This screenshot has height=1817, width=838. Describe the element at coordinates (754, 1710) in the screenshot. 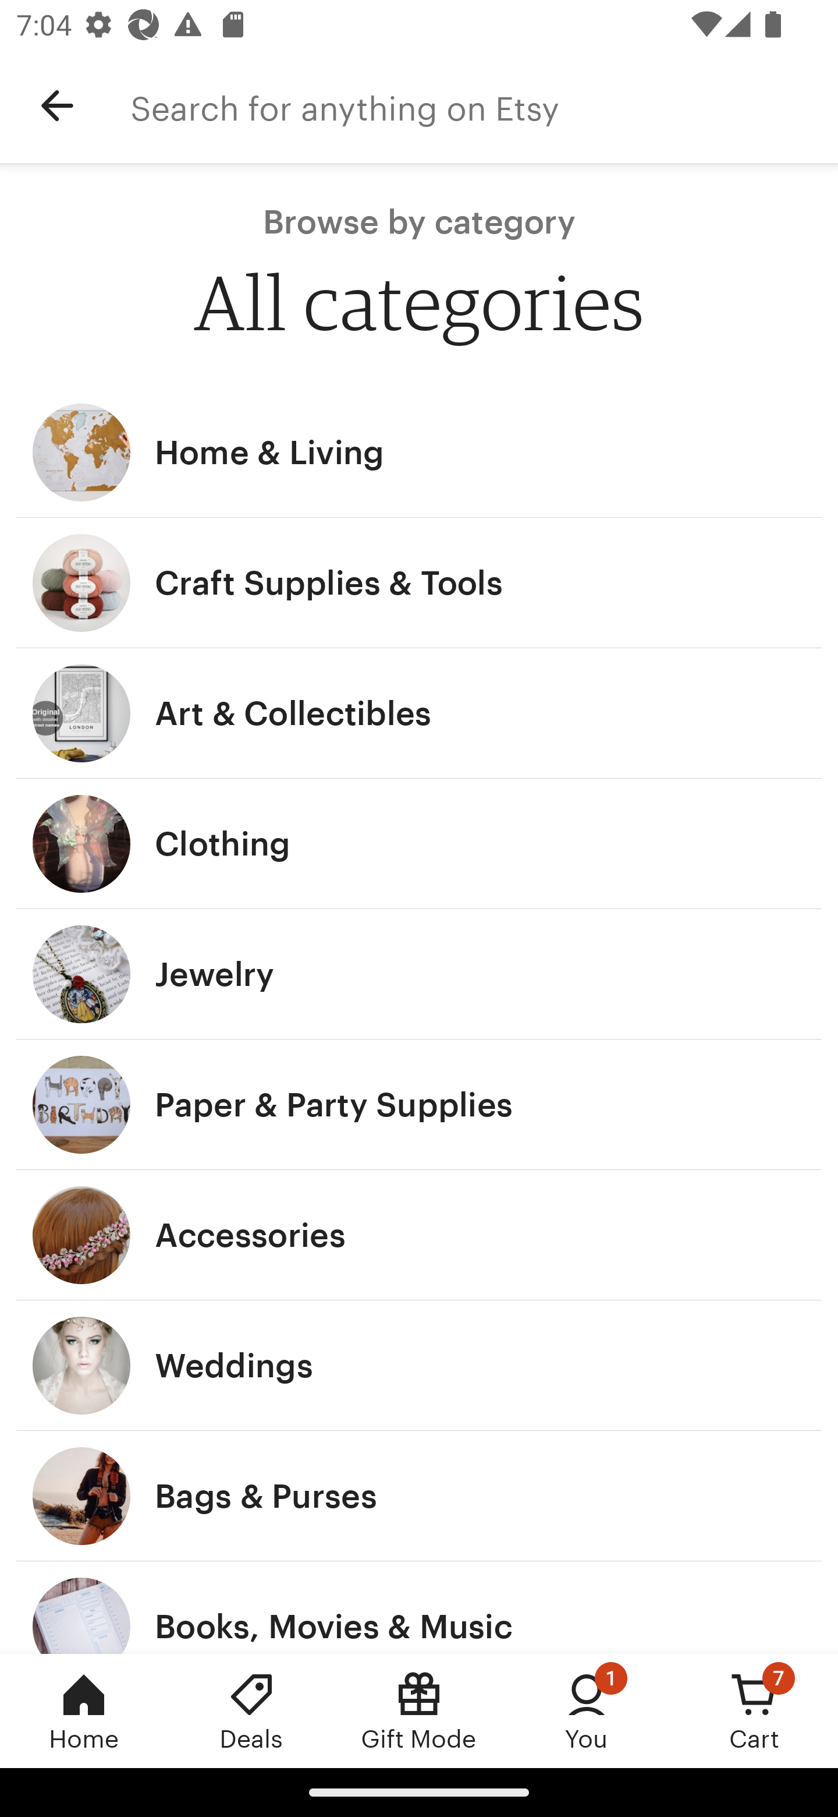

I see `Cart, 7 new notifications Cart` at that location.